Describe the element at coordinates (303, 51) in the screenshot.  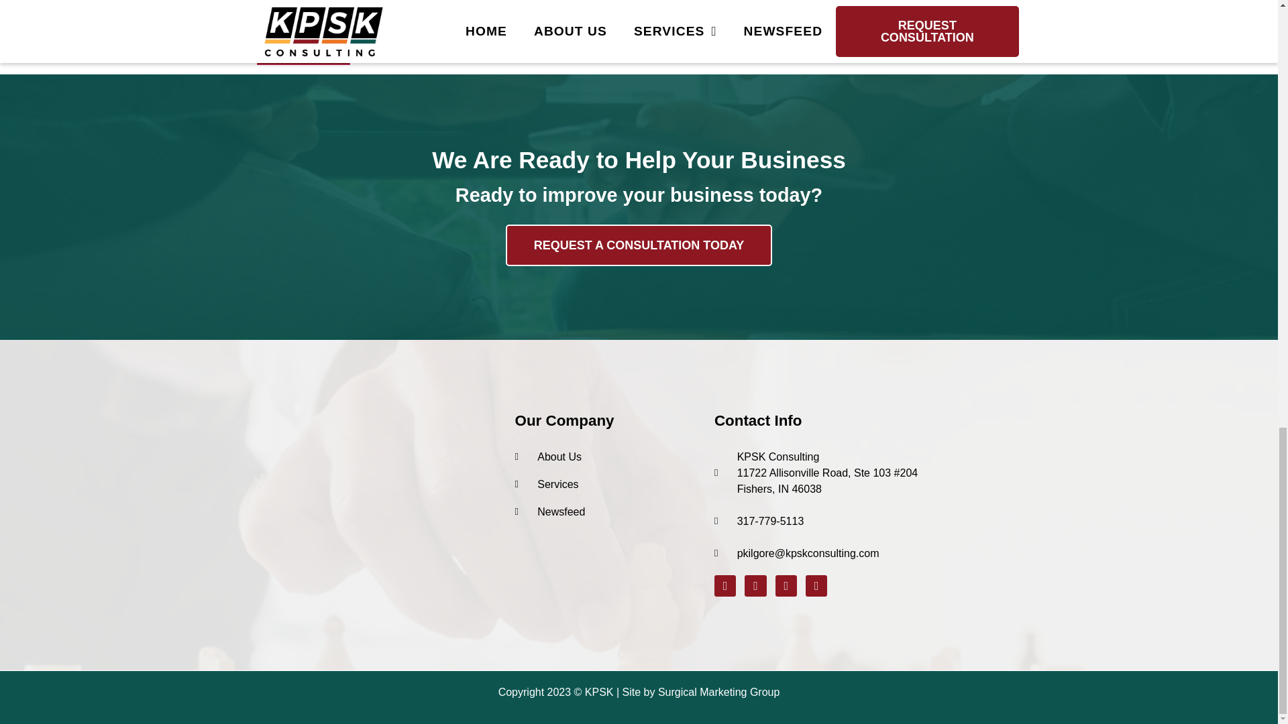
I see `Post Comment` at that location.